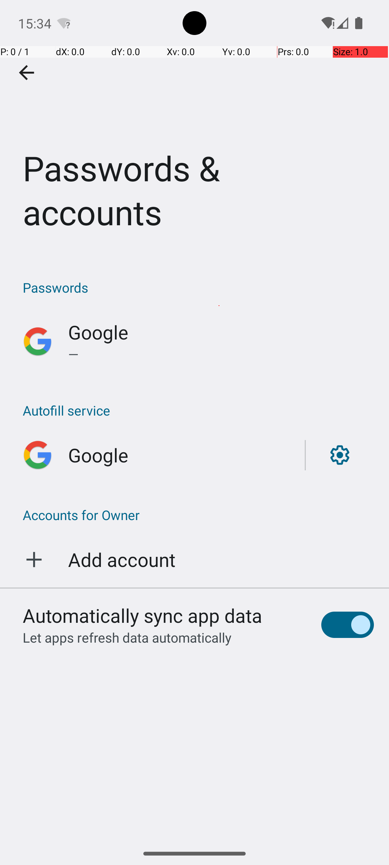  I want to click on Autofill service, so click(198, 410).